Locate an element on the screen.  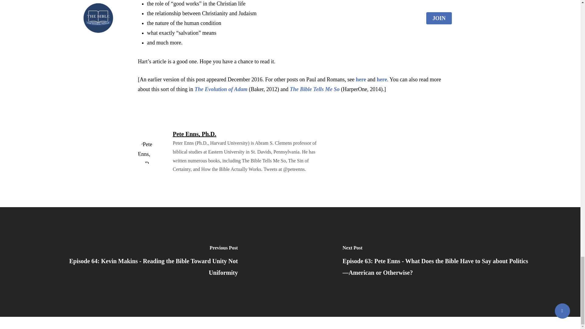
Pete Enns, Ph.D. is located at coordinates (194, 134).